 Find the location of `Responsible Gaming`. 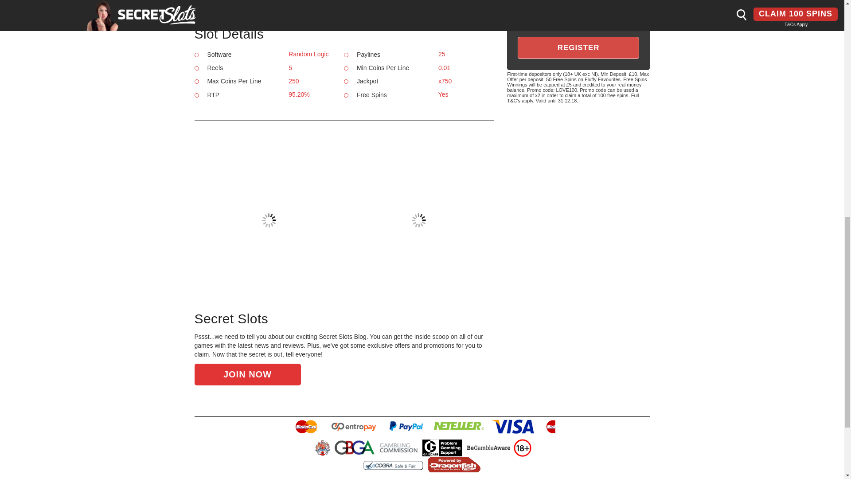

Responsible Gaming is located at coordinates (522, 448).